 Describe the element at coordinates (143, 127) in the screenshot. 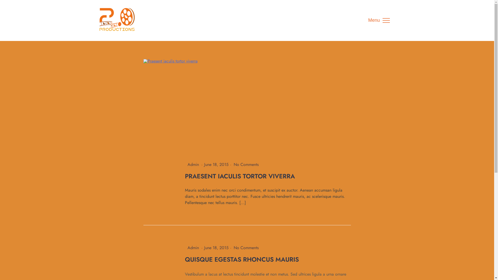

I see `CONTACT US` at that location.